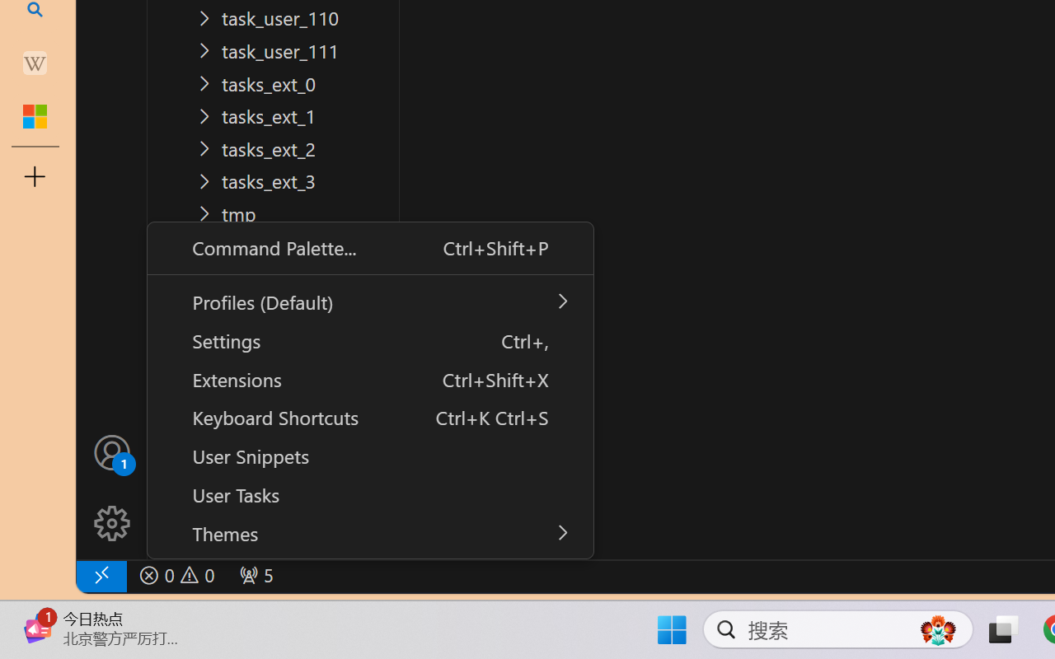 The width and height of the screenshot is (1055, 659). What do you see at coordinates (369, 494) in the screenshot?
I see `User Tasks` at bounding box center [369, 494].